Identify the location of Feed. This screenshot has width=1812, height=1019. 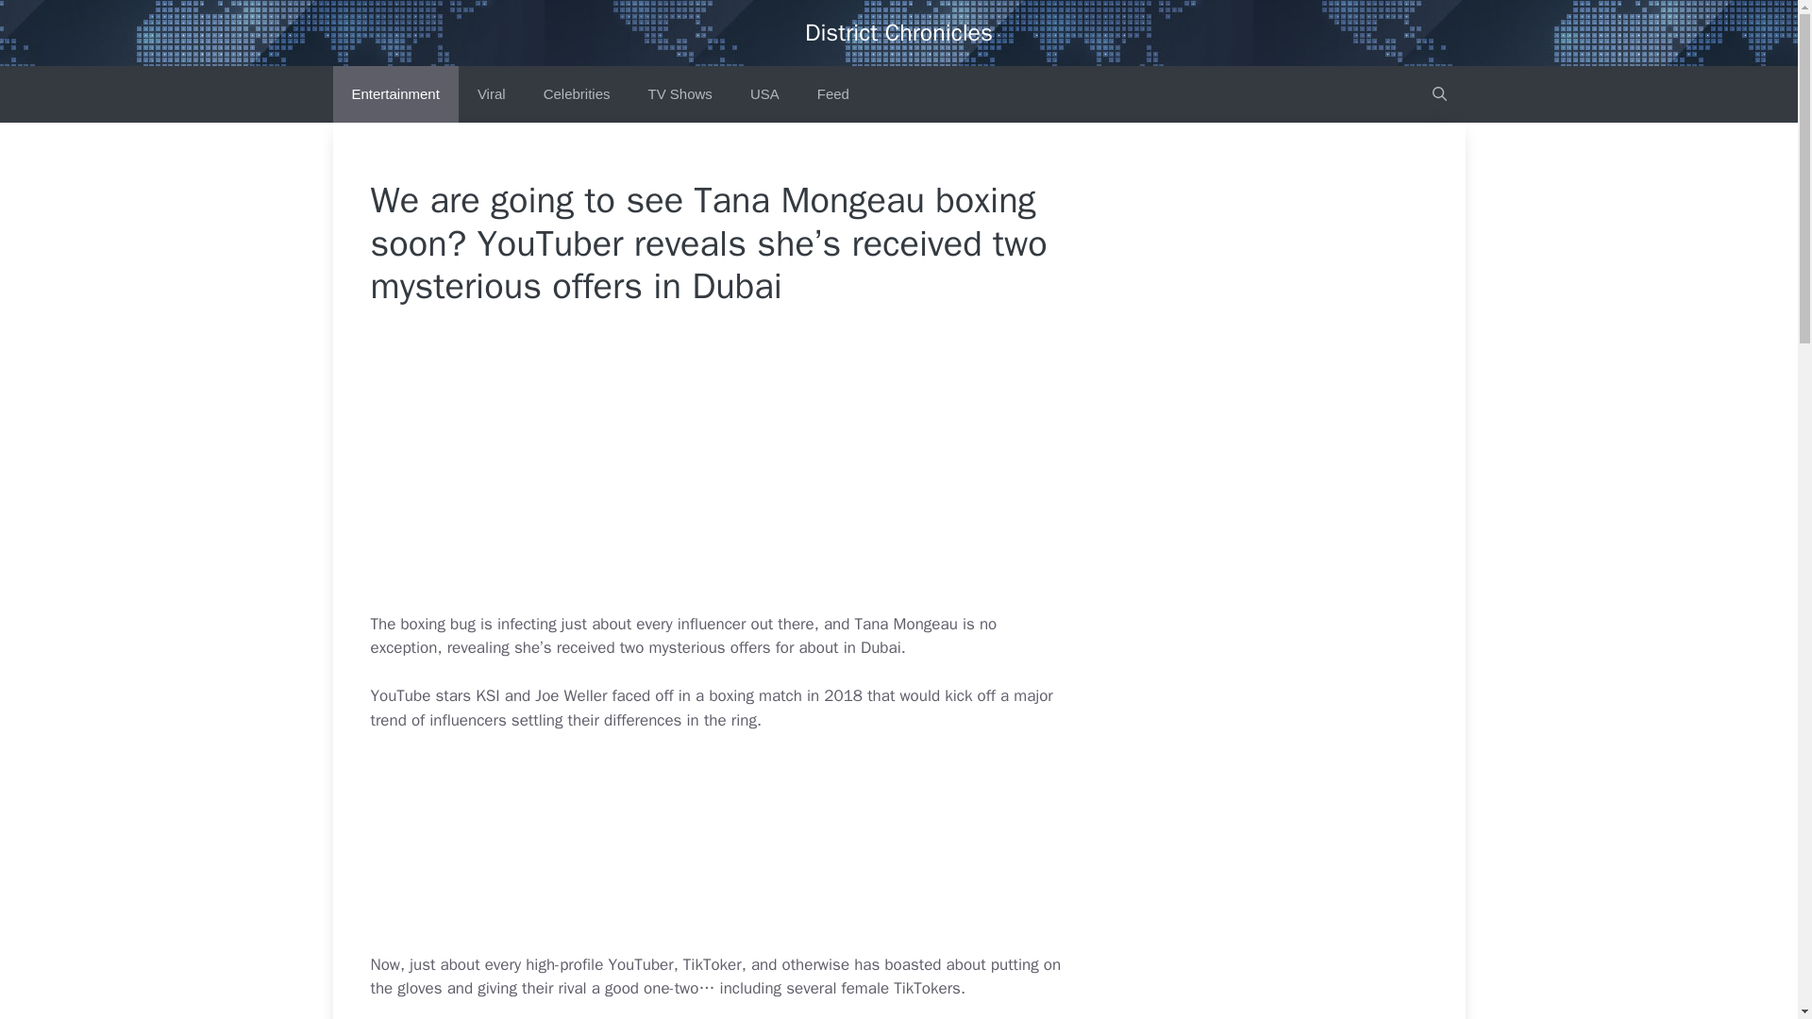
(832, 94).